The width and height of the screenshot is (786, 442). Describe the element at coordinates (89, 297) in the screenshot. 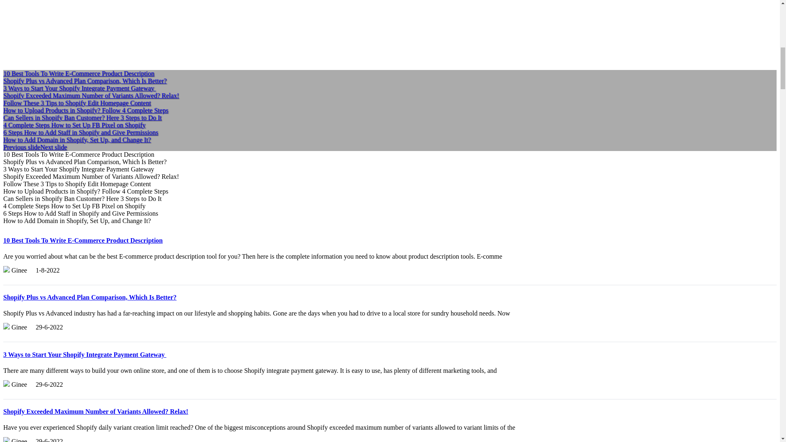

I see `Shopify Plus vs Advanced Plan Comparison, Which Is Better?` at that location.